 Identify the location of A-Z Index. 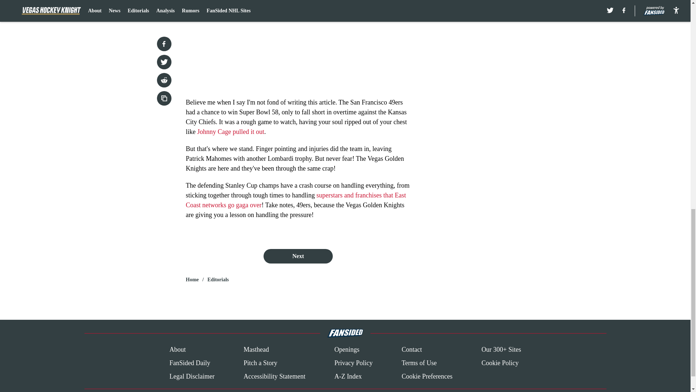
(347, 376).